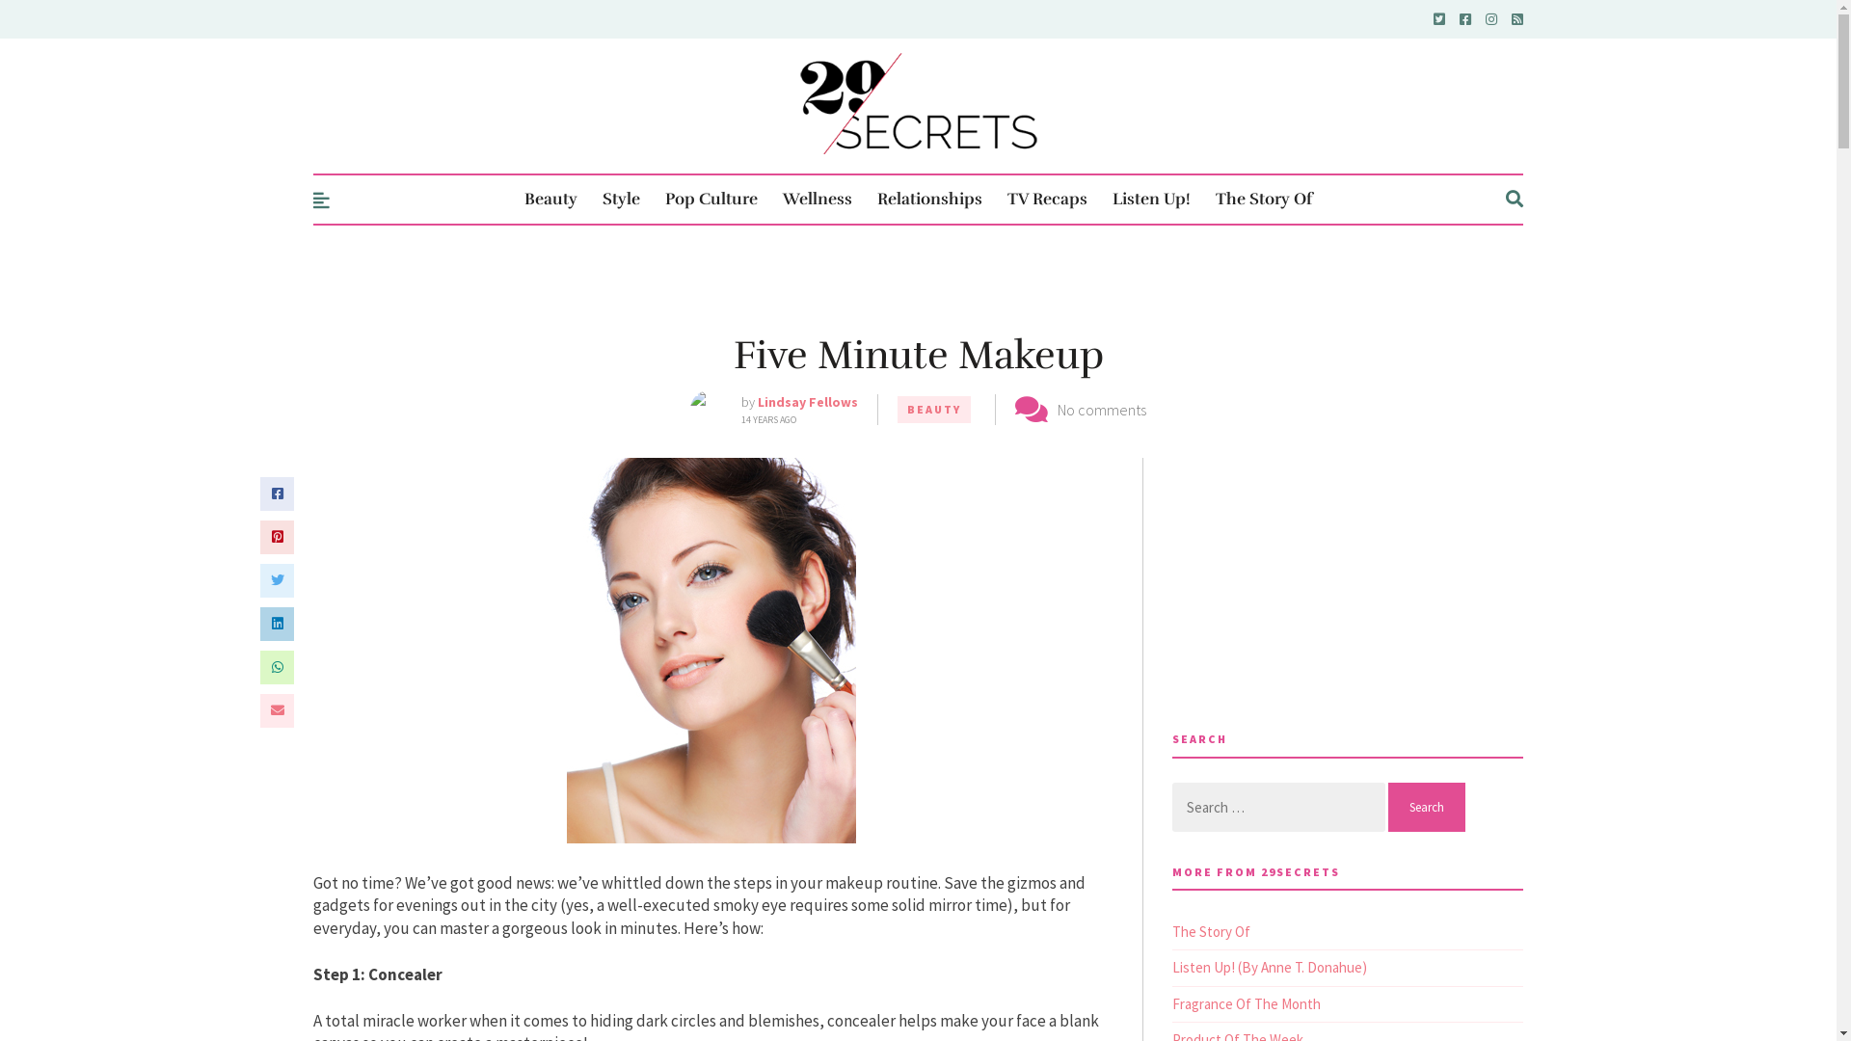  Describe the element at coordinates (1247, 1004) in the screenshot. I see `Fragrance Of The Month` at that location.